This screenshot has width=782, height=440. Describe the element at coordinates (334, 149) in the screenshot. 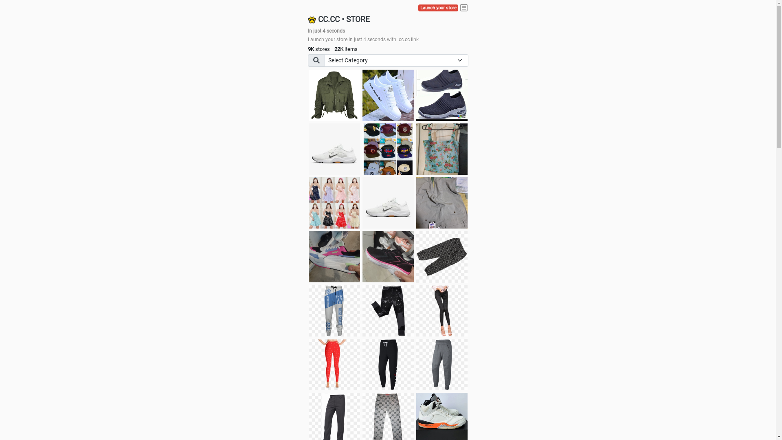

I see `Shoes for boys` at that location.